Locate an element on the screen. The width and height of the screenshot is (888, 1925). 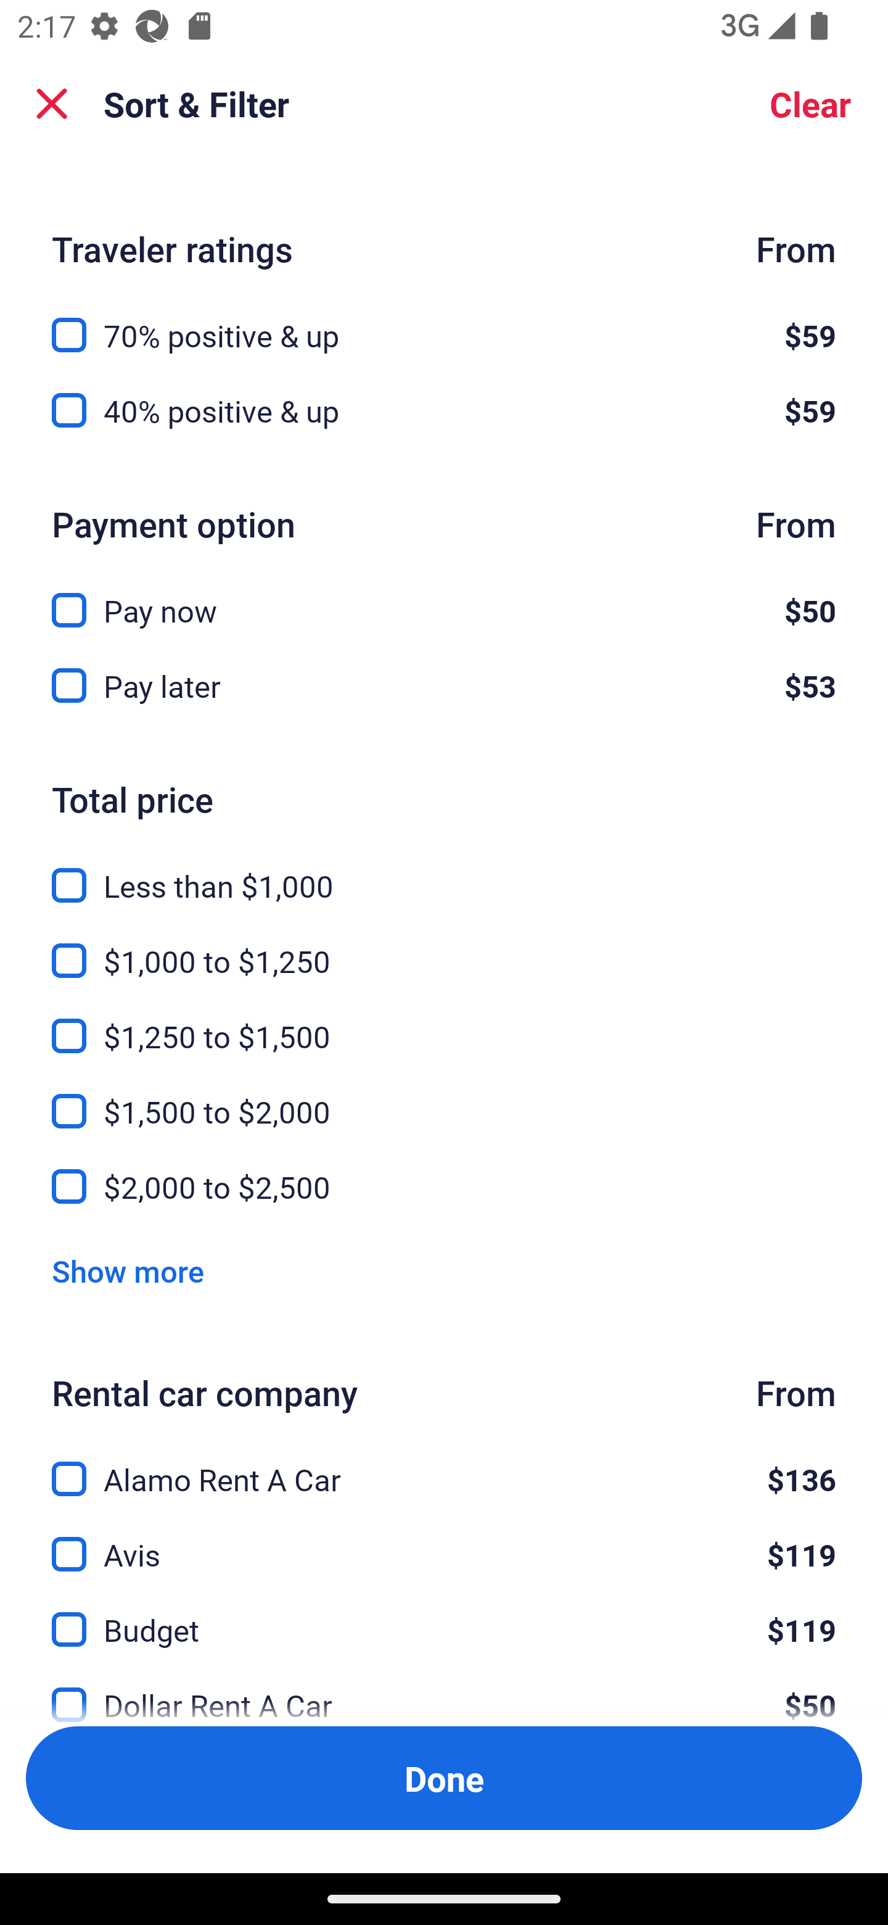
Alamo Rent A Car, $136 Alamo Rent A Car $136 is located at coordinates (444, 1466).